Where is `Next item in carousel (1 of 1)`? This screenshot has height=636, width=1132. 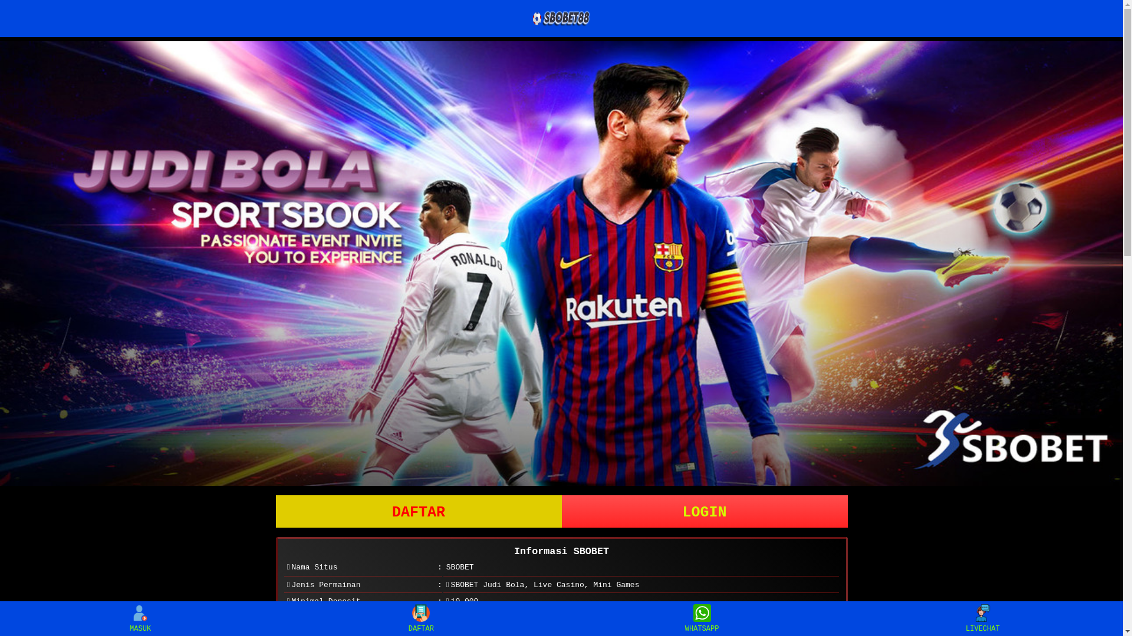
Next item in carousel (1 of 1) is located at coordinates (1113, 263).